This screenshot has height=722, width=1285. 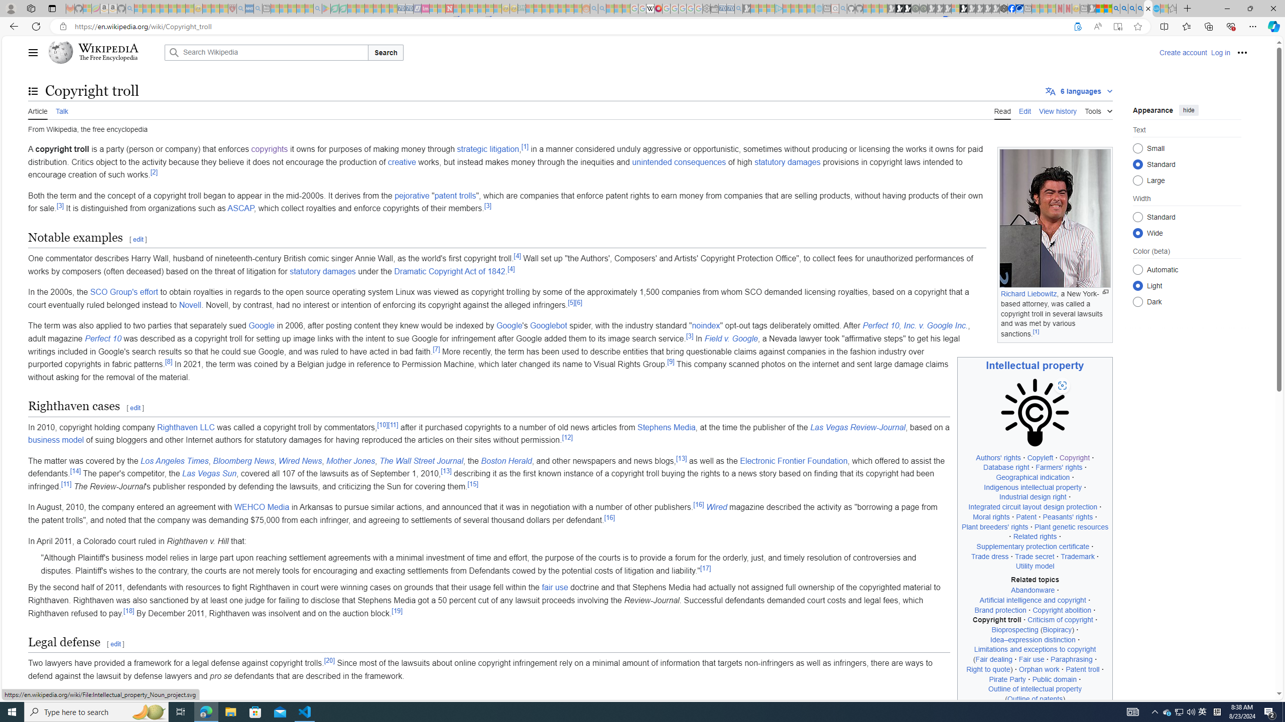 What do you see at coordinates (326, 9) in the screenshot?
I see `Bluey: Let's Play! - Apps on Google Play - Sleeping` at bounding box center [326, 9].